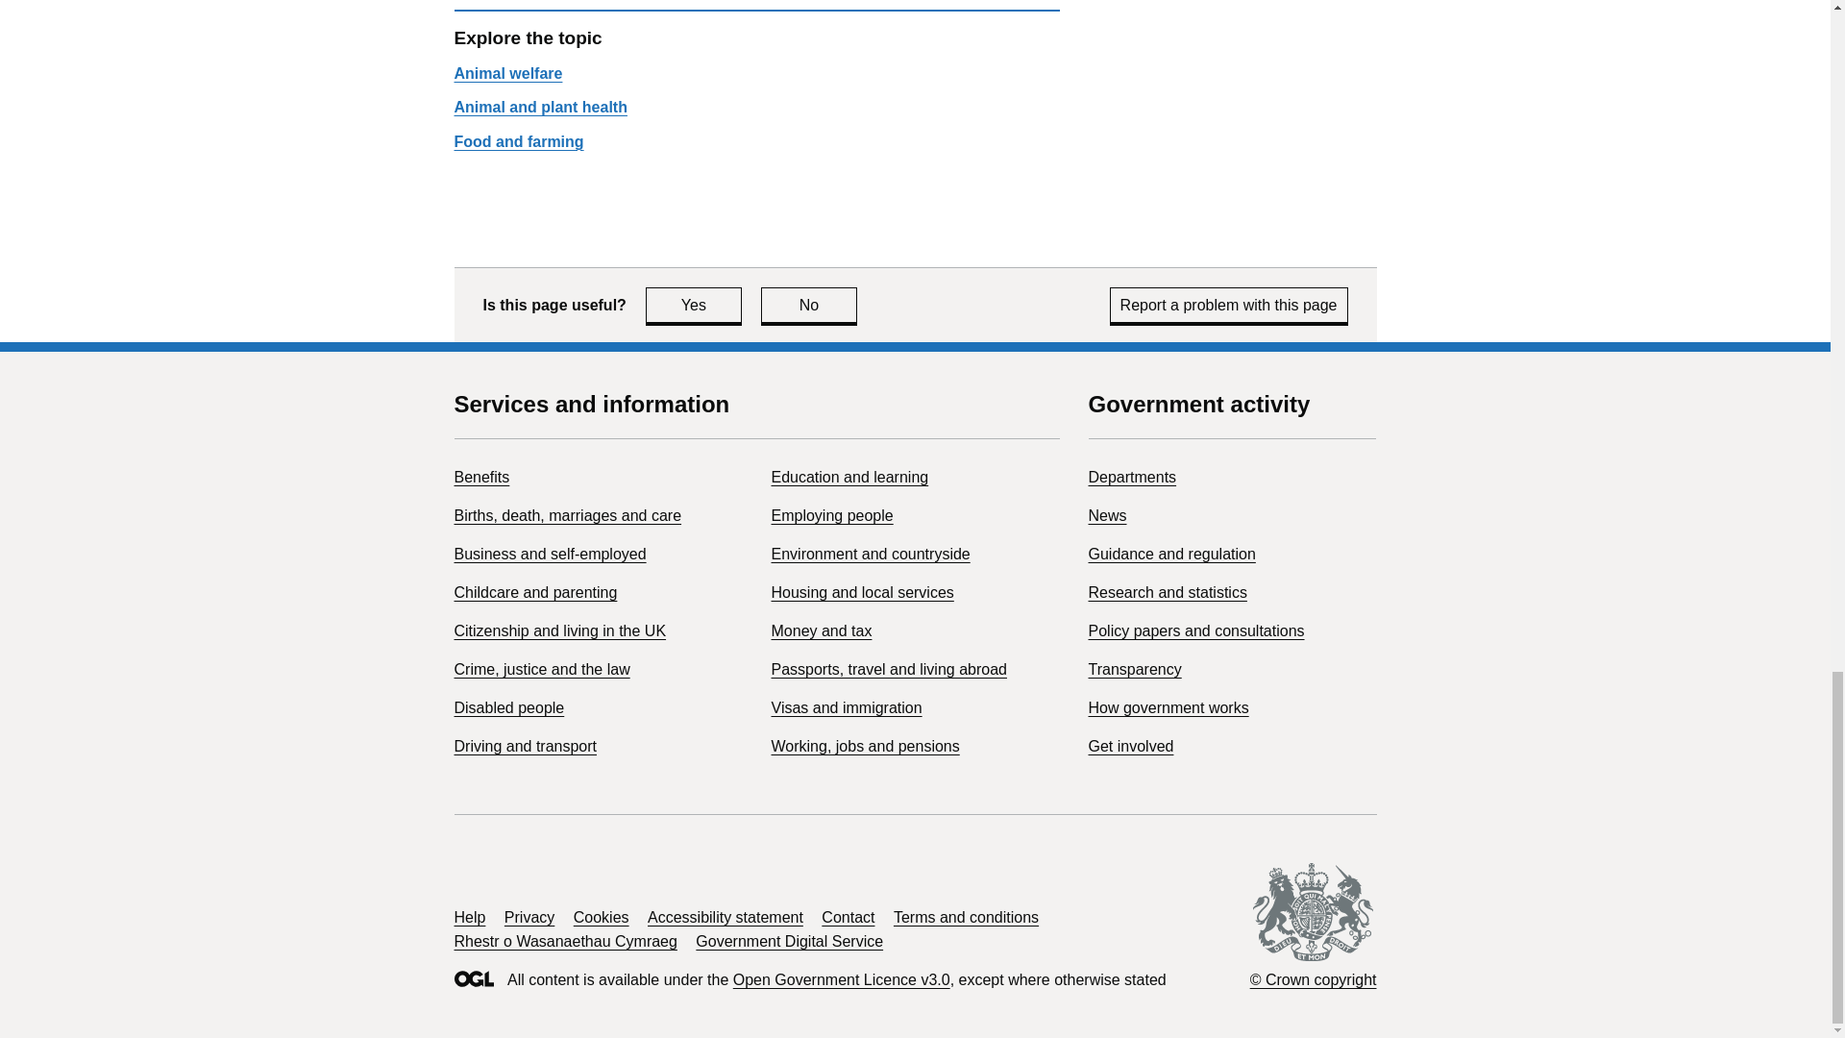 This screenshot has height=1038, width=1845. What do you see at coordinates (832, 515) in the screenshot?
I see `Citizenship and living in the UK` at bounding box center [832, 515].